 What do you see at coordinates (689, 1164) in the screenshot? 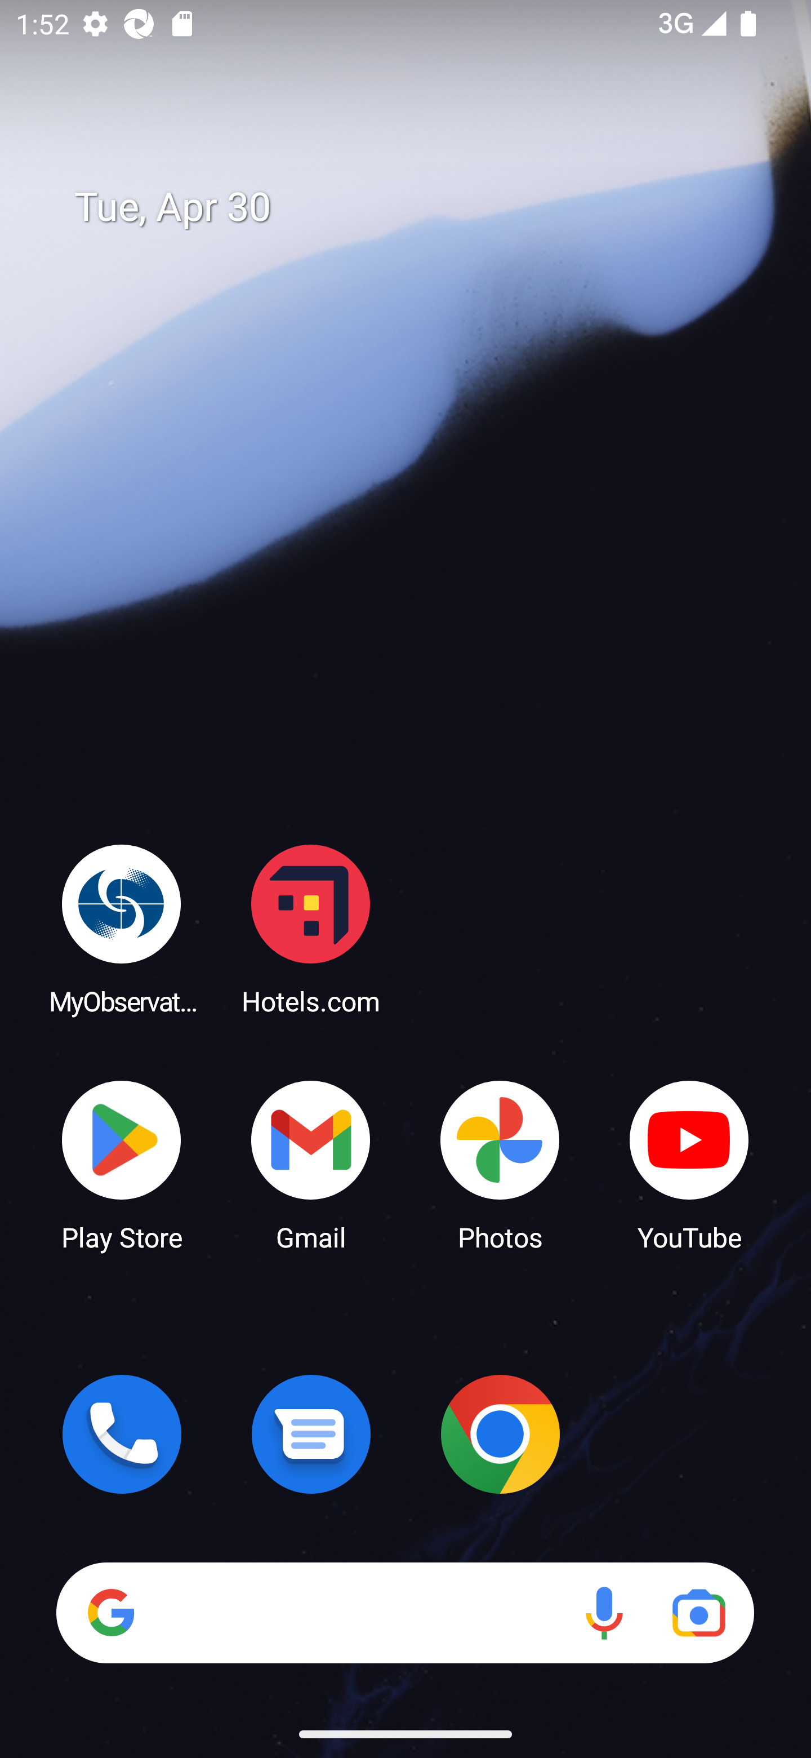
I see `YouTube` at bounding box center [689, 1164].